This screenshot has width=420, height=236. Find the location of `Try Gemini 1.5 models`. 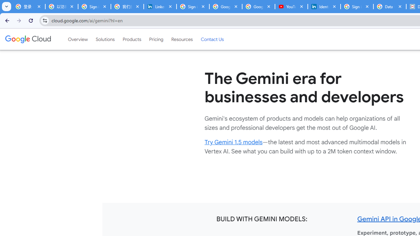

Try Gemini 1.5 models is located at coordinates (234, 142).